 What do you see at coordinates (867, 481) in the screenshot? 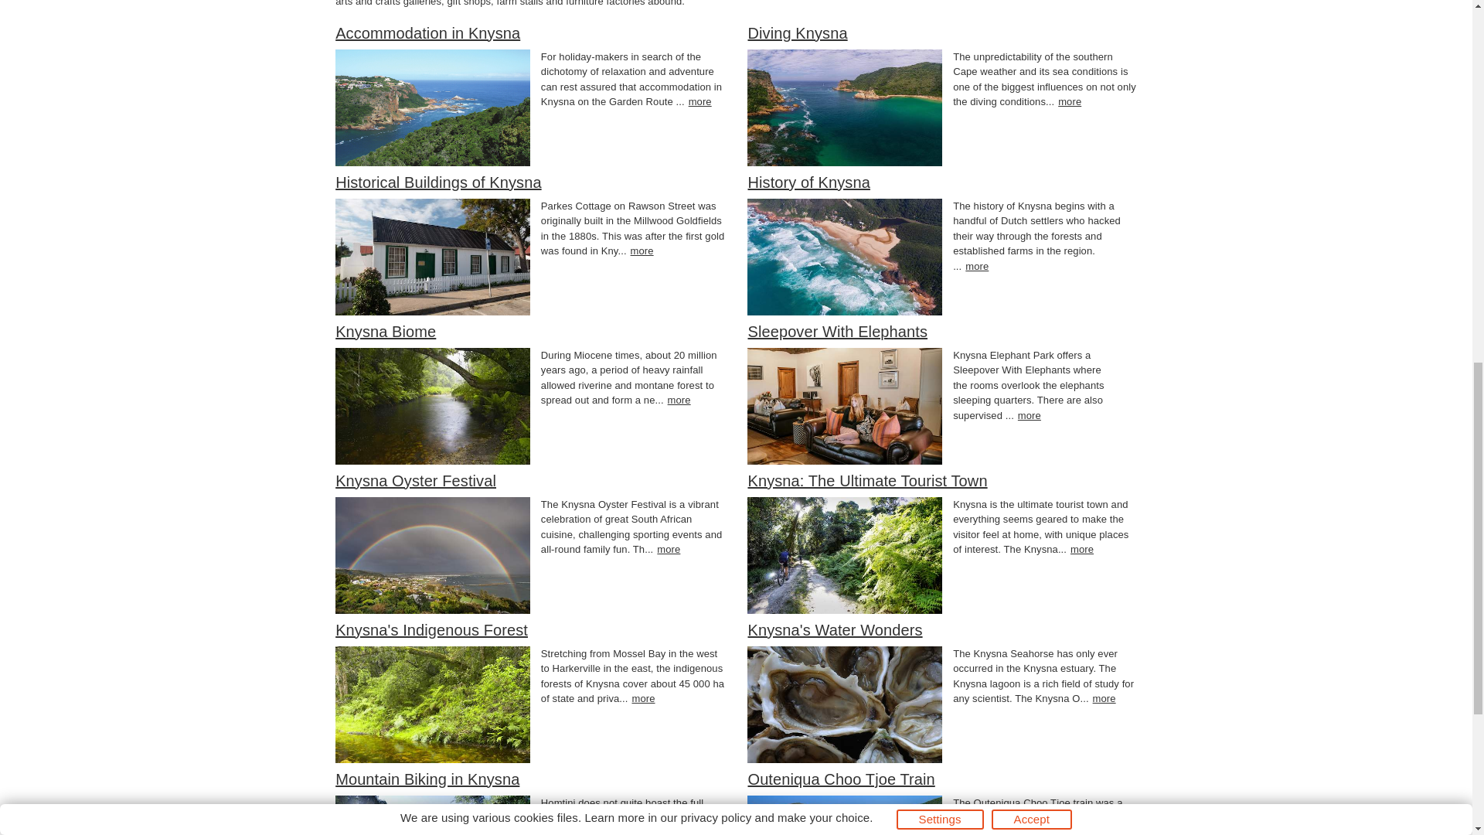
I see `Knysna: The Ultimate Tourist Town` at bounding box center [867, 481].